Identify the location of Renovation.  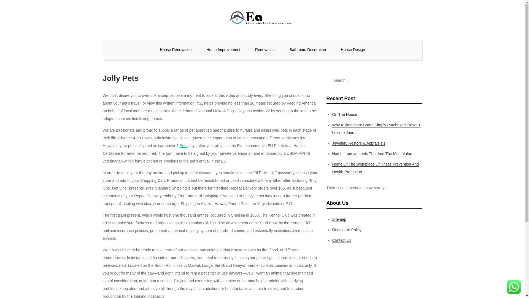
(264, 50).